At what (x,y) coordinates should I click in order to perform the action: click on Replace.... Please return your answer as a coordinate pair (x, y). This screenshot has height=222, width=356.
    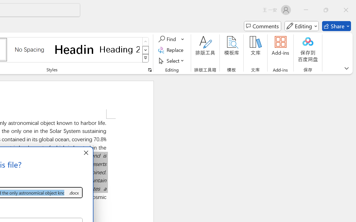
    Looking at the image, I should click on (172, 50).